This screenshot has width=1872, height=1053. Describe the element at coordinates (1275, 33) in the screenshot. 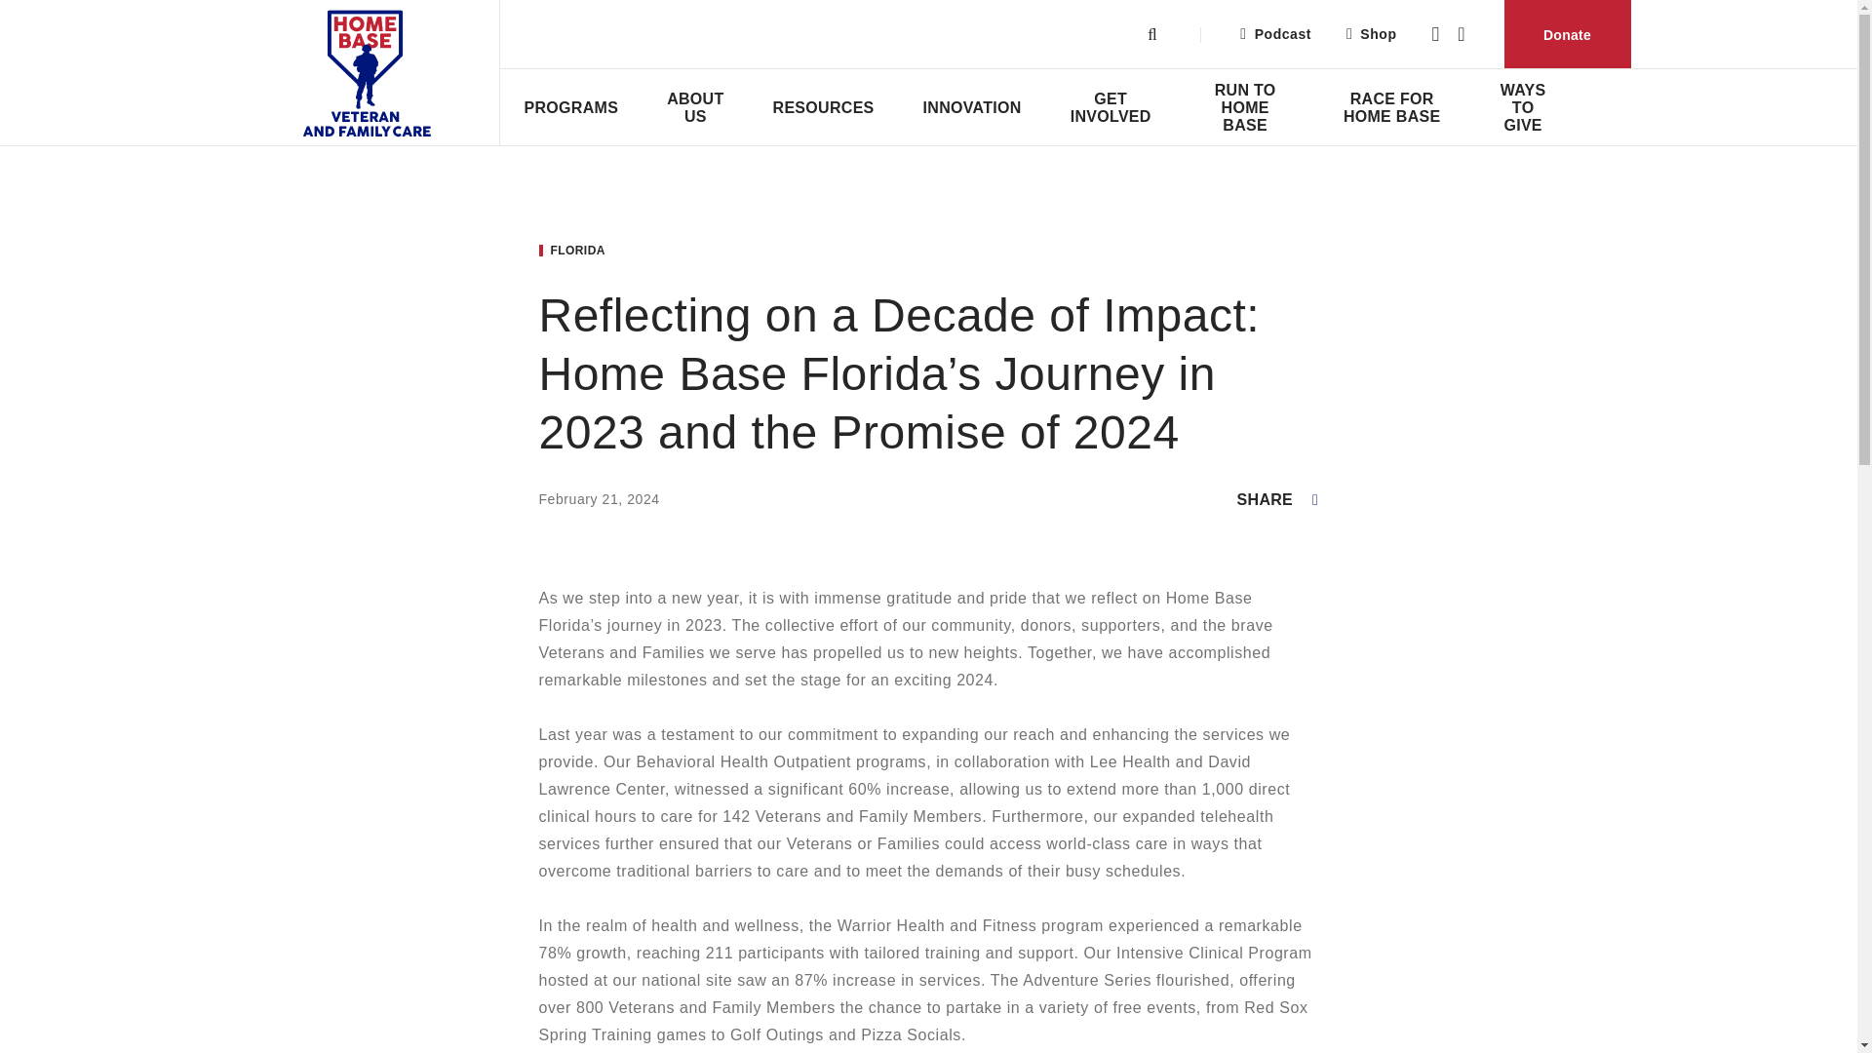

I see `Podcast` at that location.